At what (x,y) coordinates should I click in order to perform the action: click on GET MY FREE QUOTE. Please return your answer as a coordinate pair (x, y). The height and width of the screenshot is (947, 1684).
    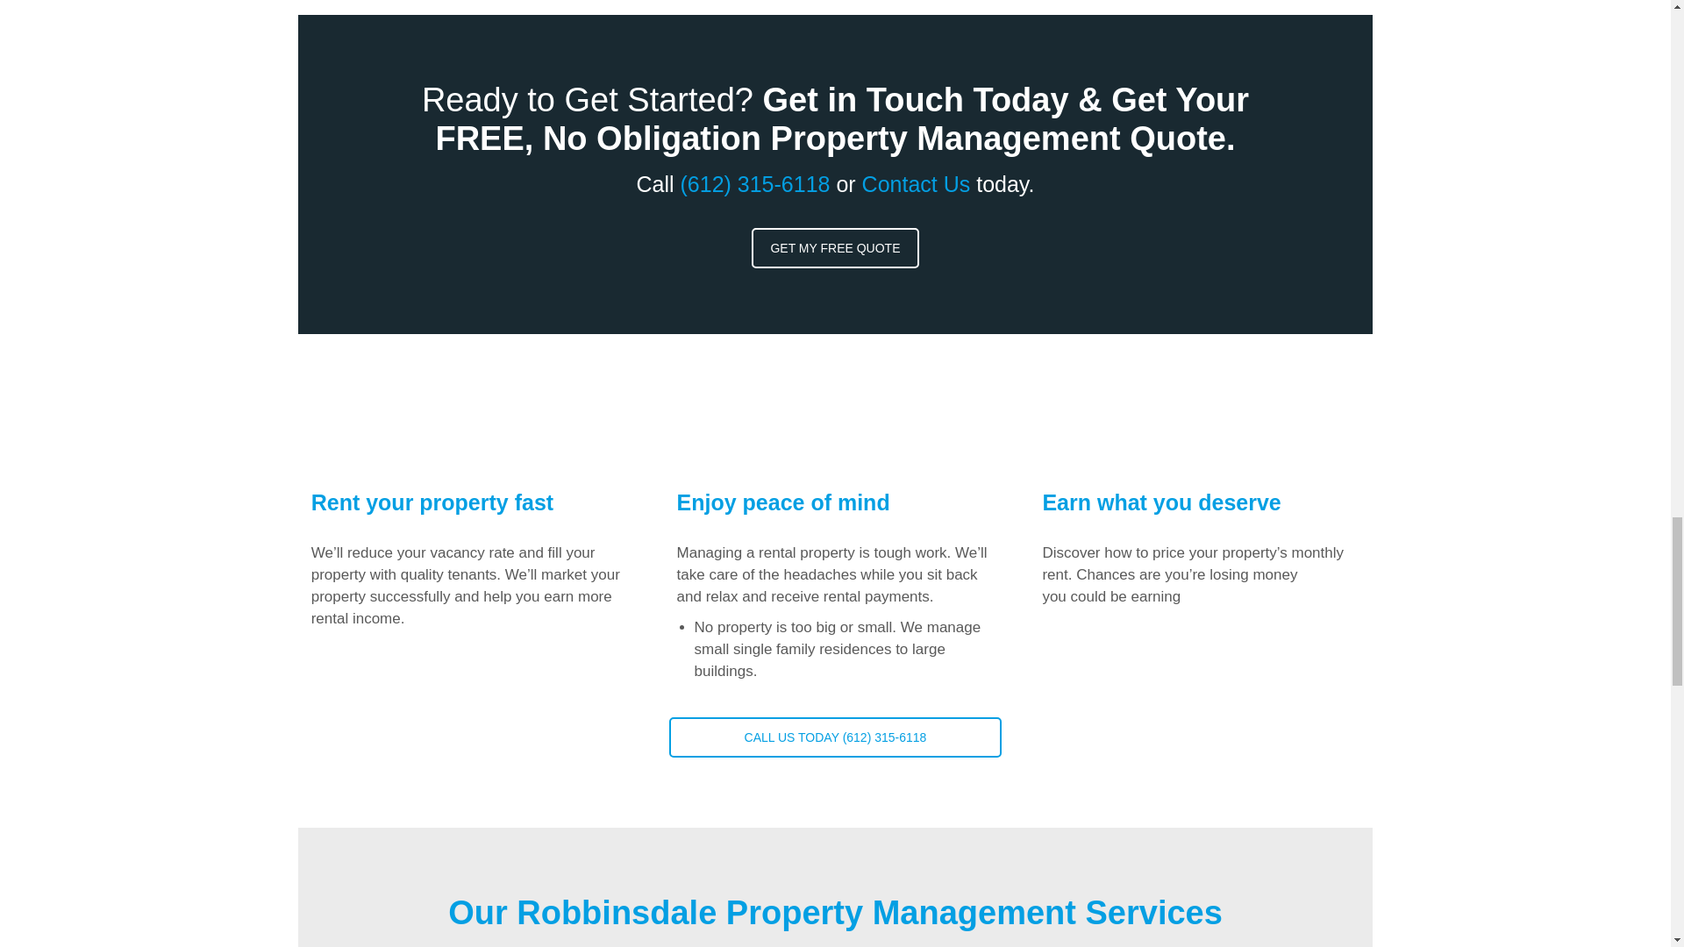
    Looking at the image, I should click on (835, 247).